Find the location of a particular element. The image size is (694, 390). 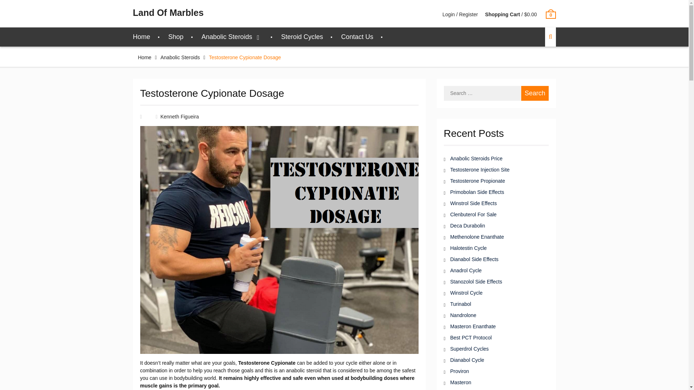

Steroid Cycles is located at coordinates (302, 37).